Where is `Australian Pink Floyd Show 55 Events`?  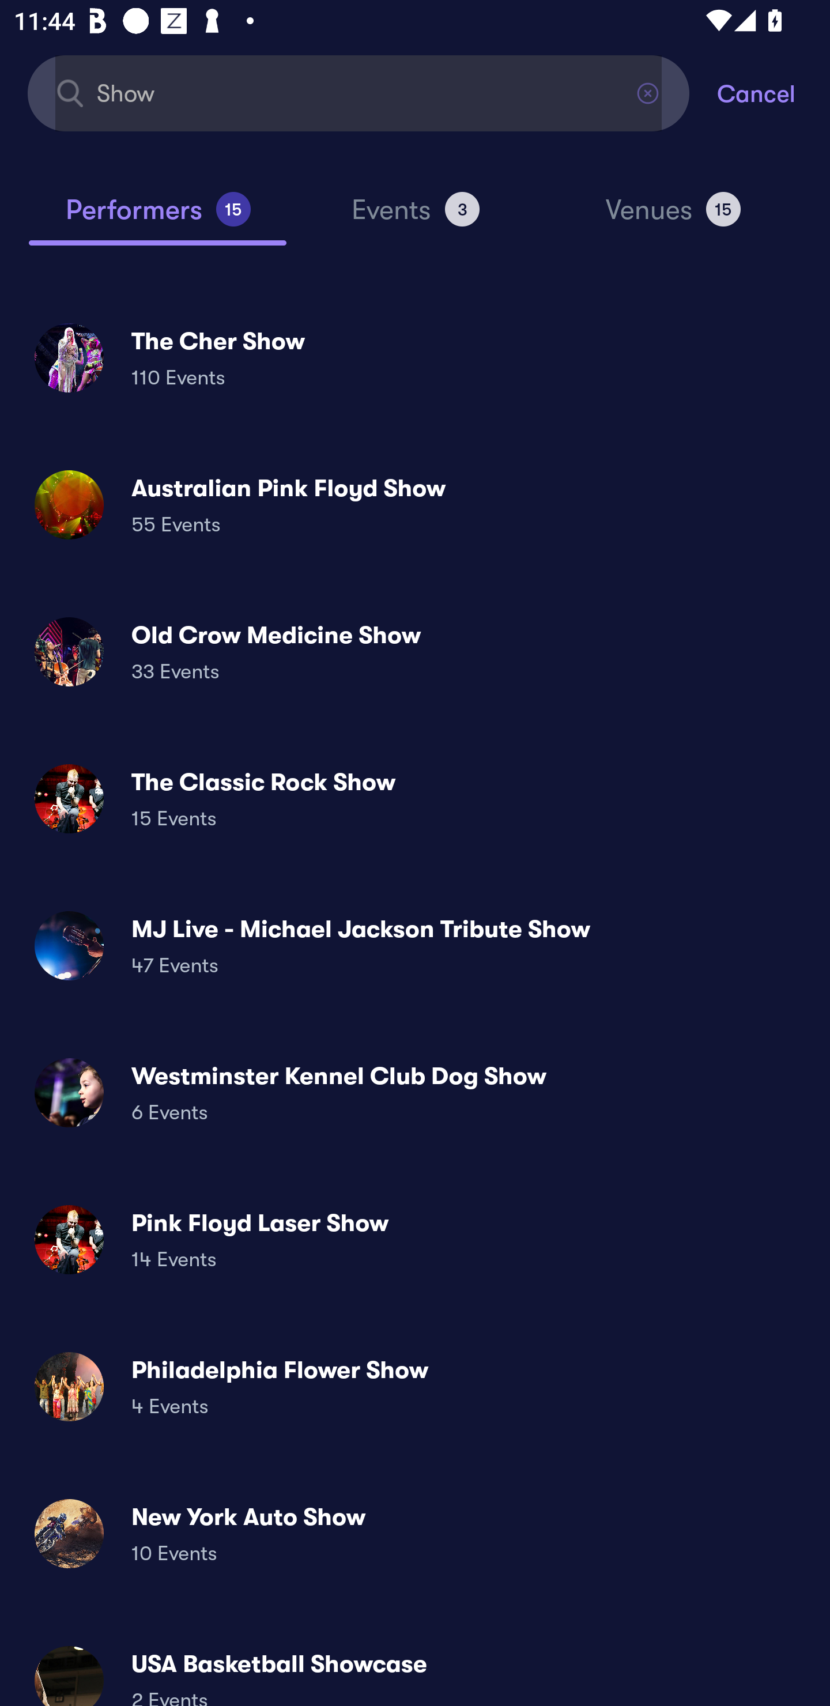 Australian Pink Floyd Show 55 Events is located at coordinates (415, 505).